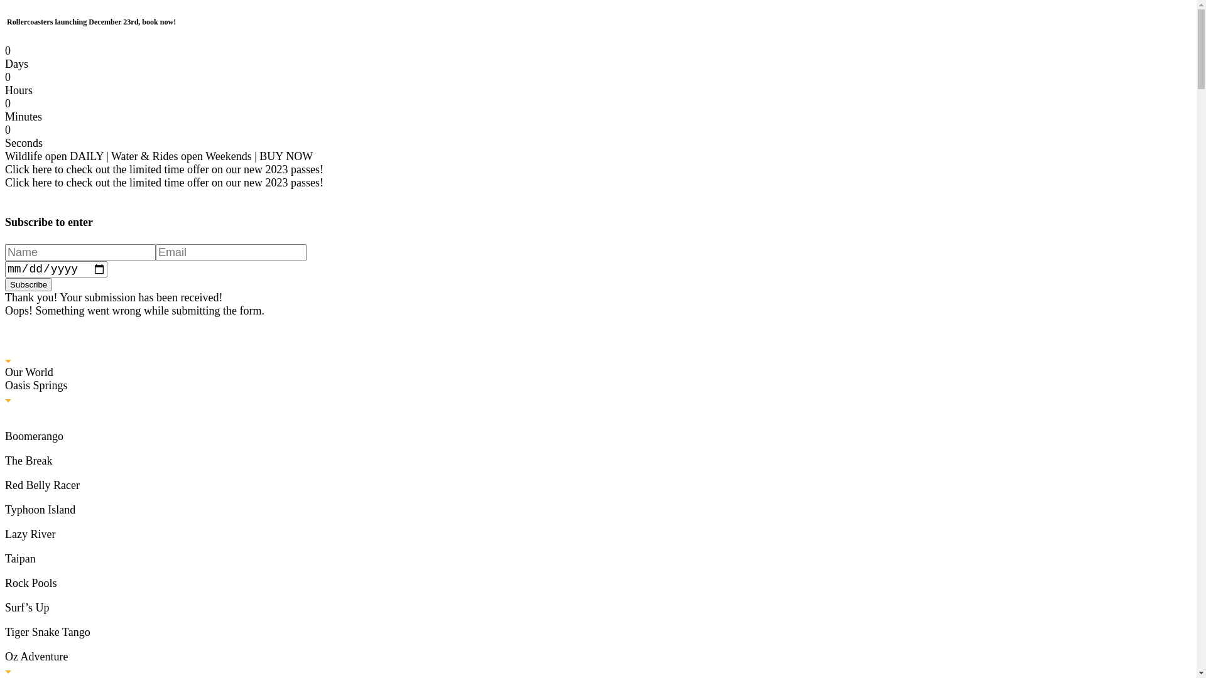  Describe the element at coordinates (598, 584) in the screenshot. I see `Rock Pools` at that location.